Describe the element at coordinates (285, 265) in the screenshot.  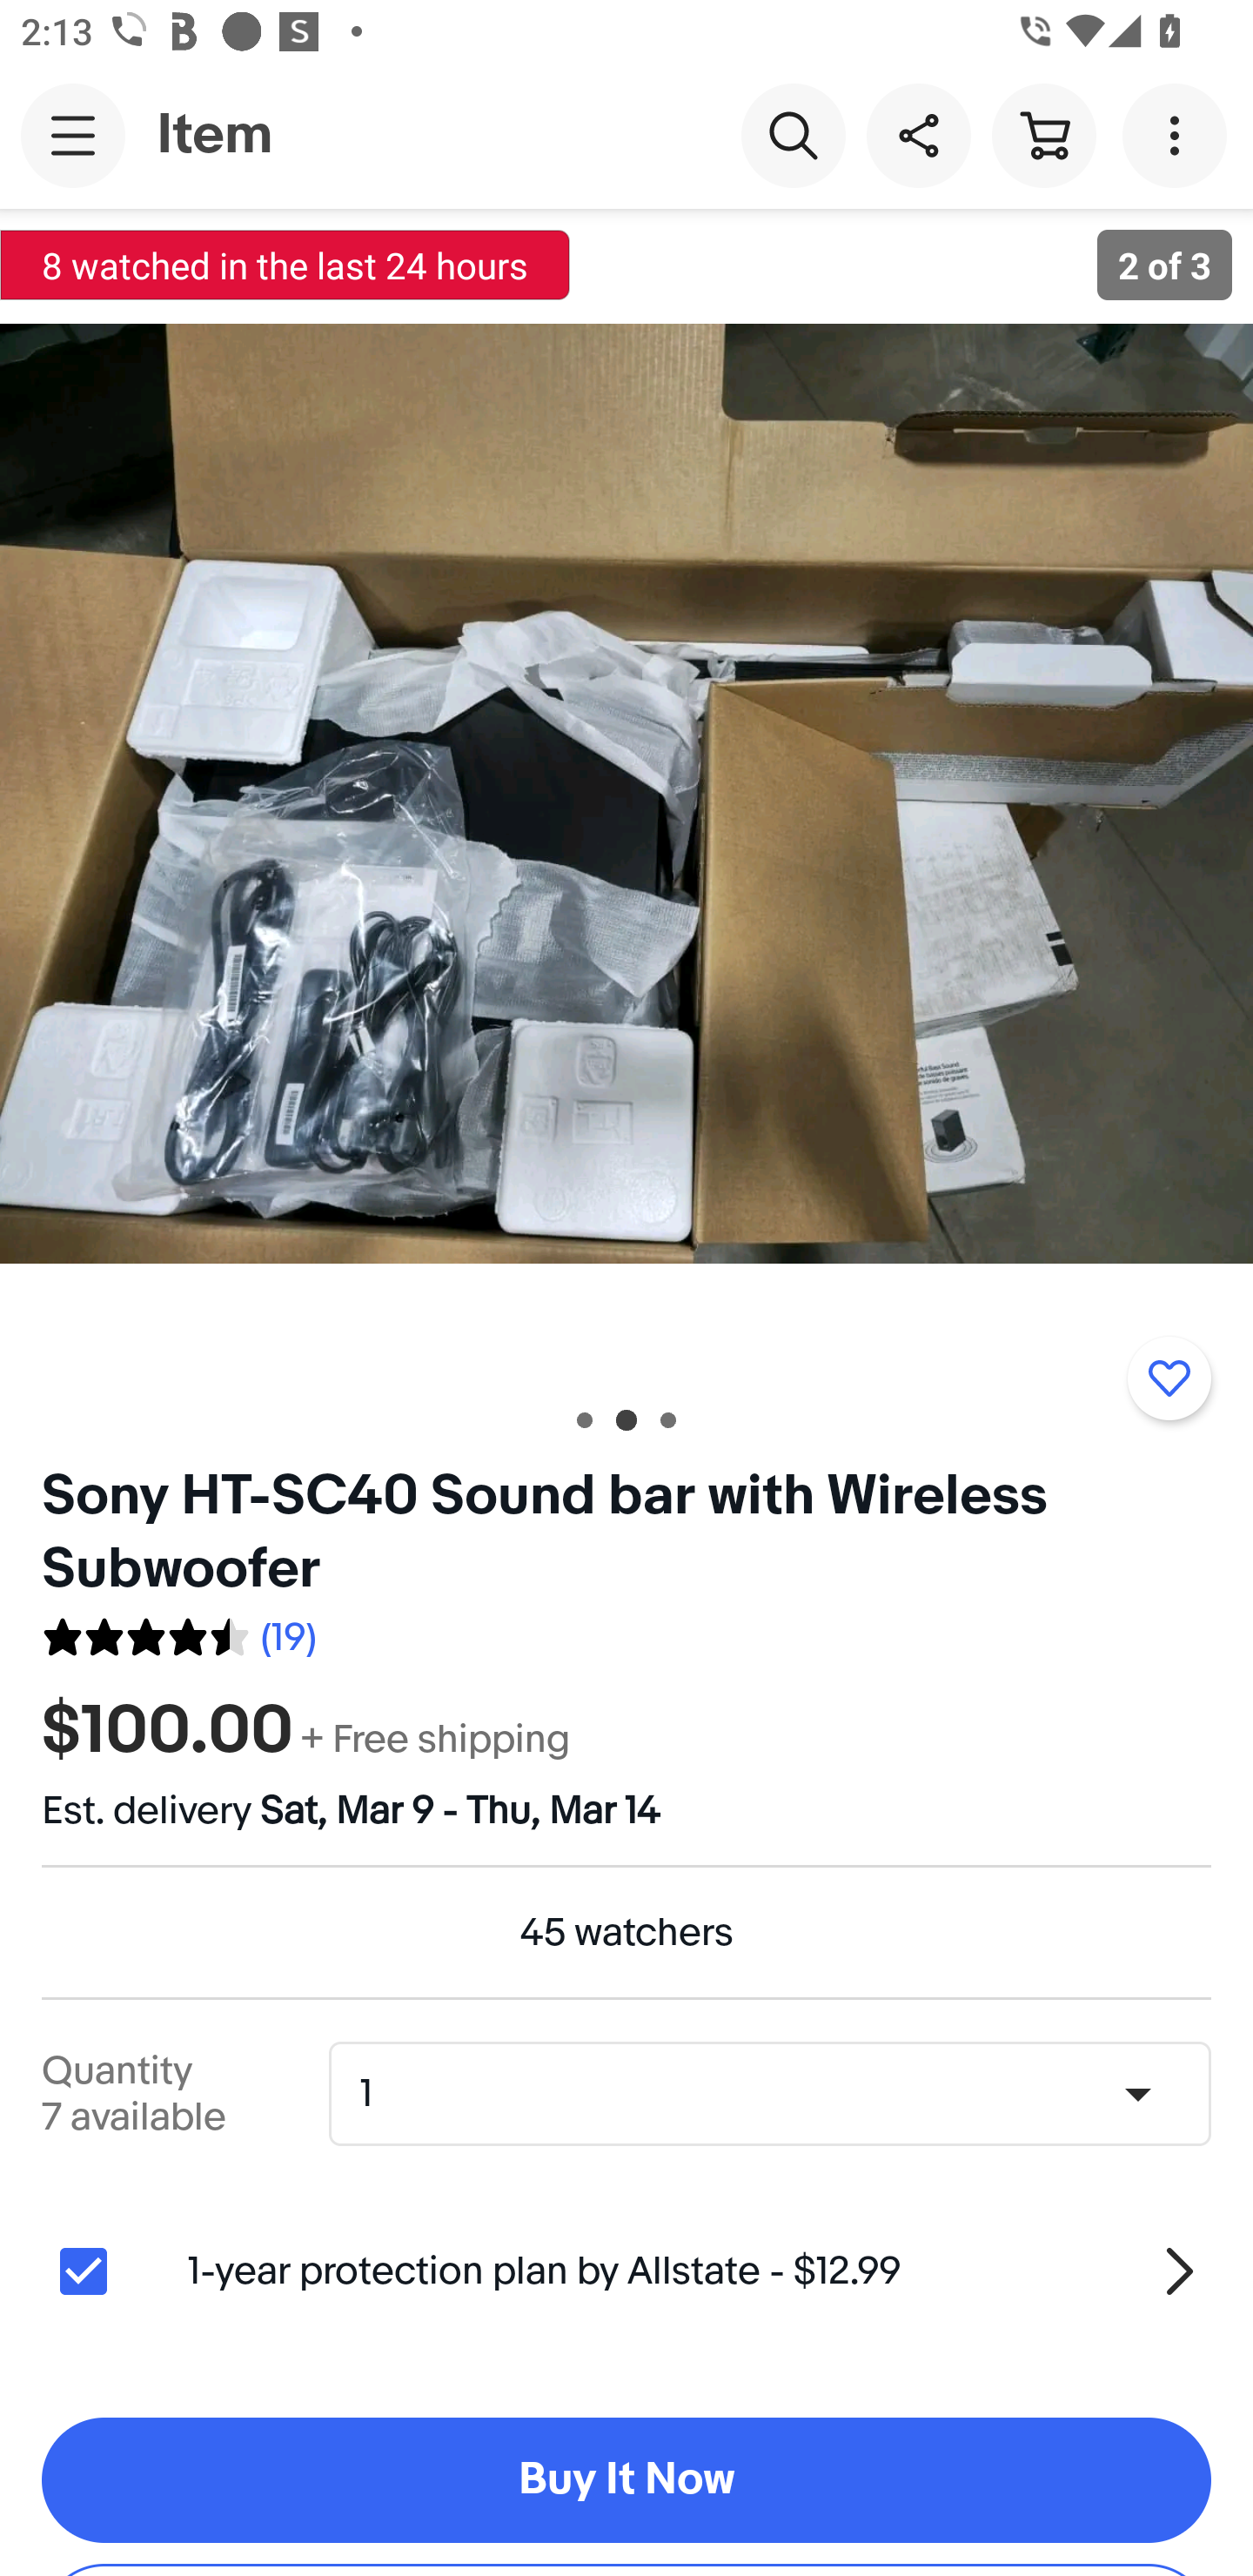
I see `8 watched in the last 24 hours` at that location.